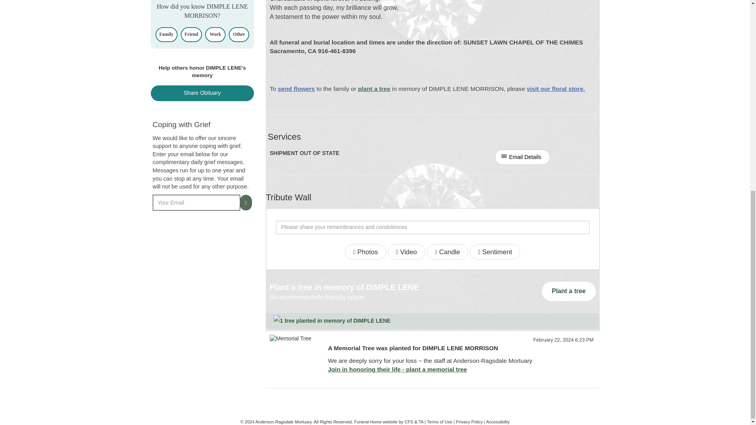 The height and width of the screenshot is (425, 756). I want to click on CFS, so click(409, 421).